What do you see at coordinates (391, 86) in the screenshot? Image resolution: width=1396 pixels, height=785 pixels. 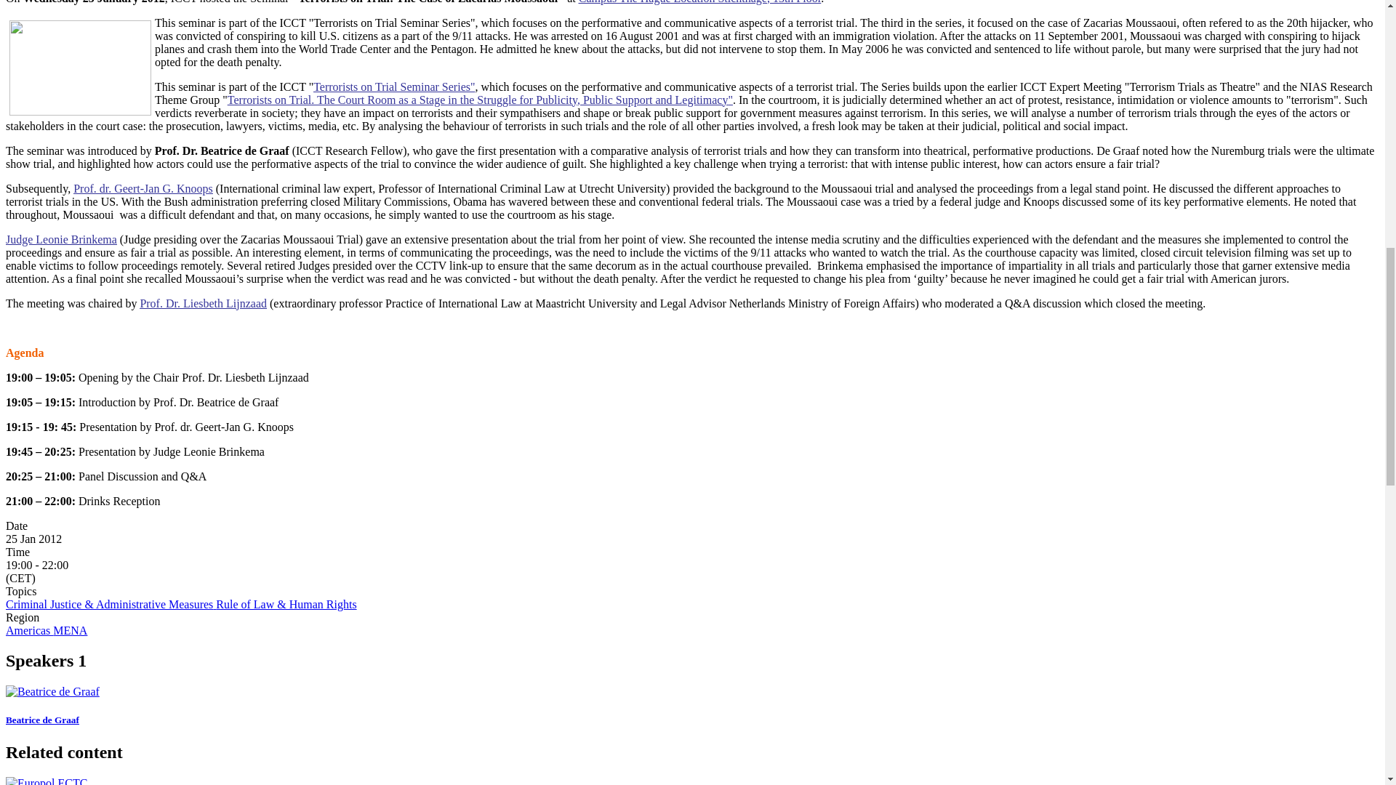 I see `Terrorists on Trial: A Performative Perspective` at bounding box center [391, 86].